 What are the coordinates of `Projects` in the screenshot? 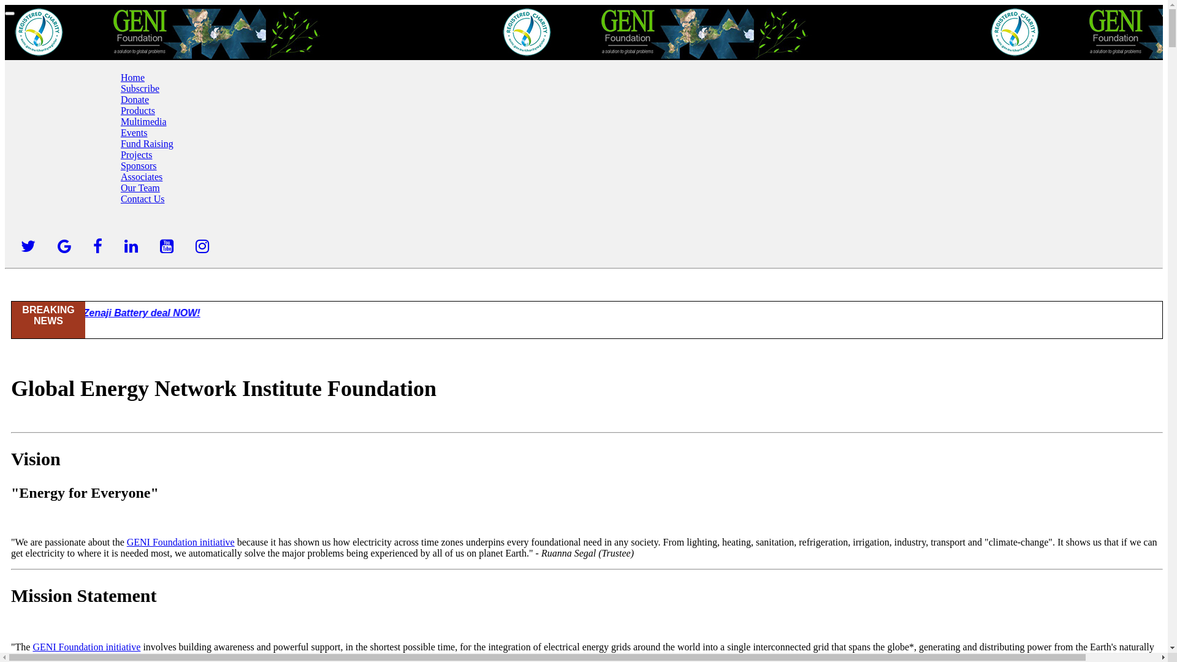 It's located at (137, 154).